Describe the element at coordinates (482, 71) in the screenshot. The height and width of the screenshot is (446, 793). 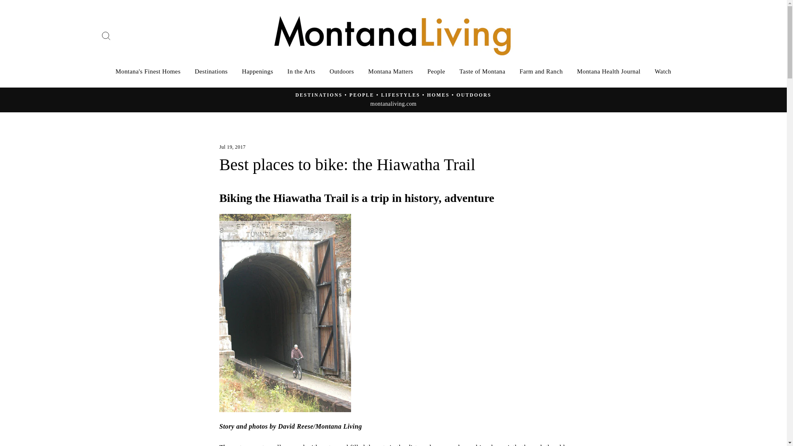
I see `Taste of Montana` at that location.